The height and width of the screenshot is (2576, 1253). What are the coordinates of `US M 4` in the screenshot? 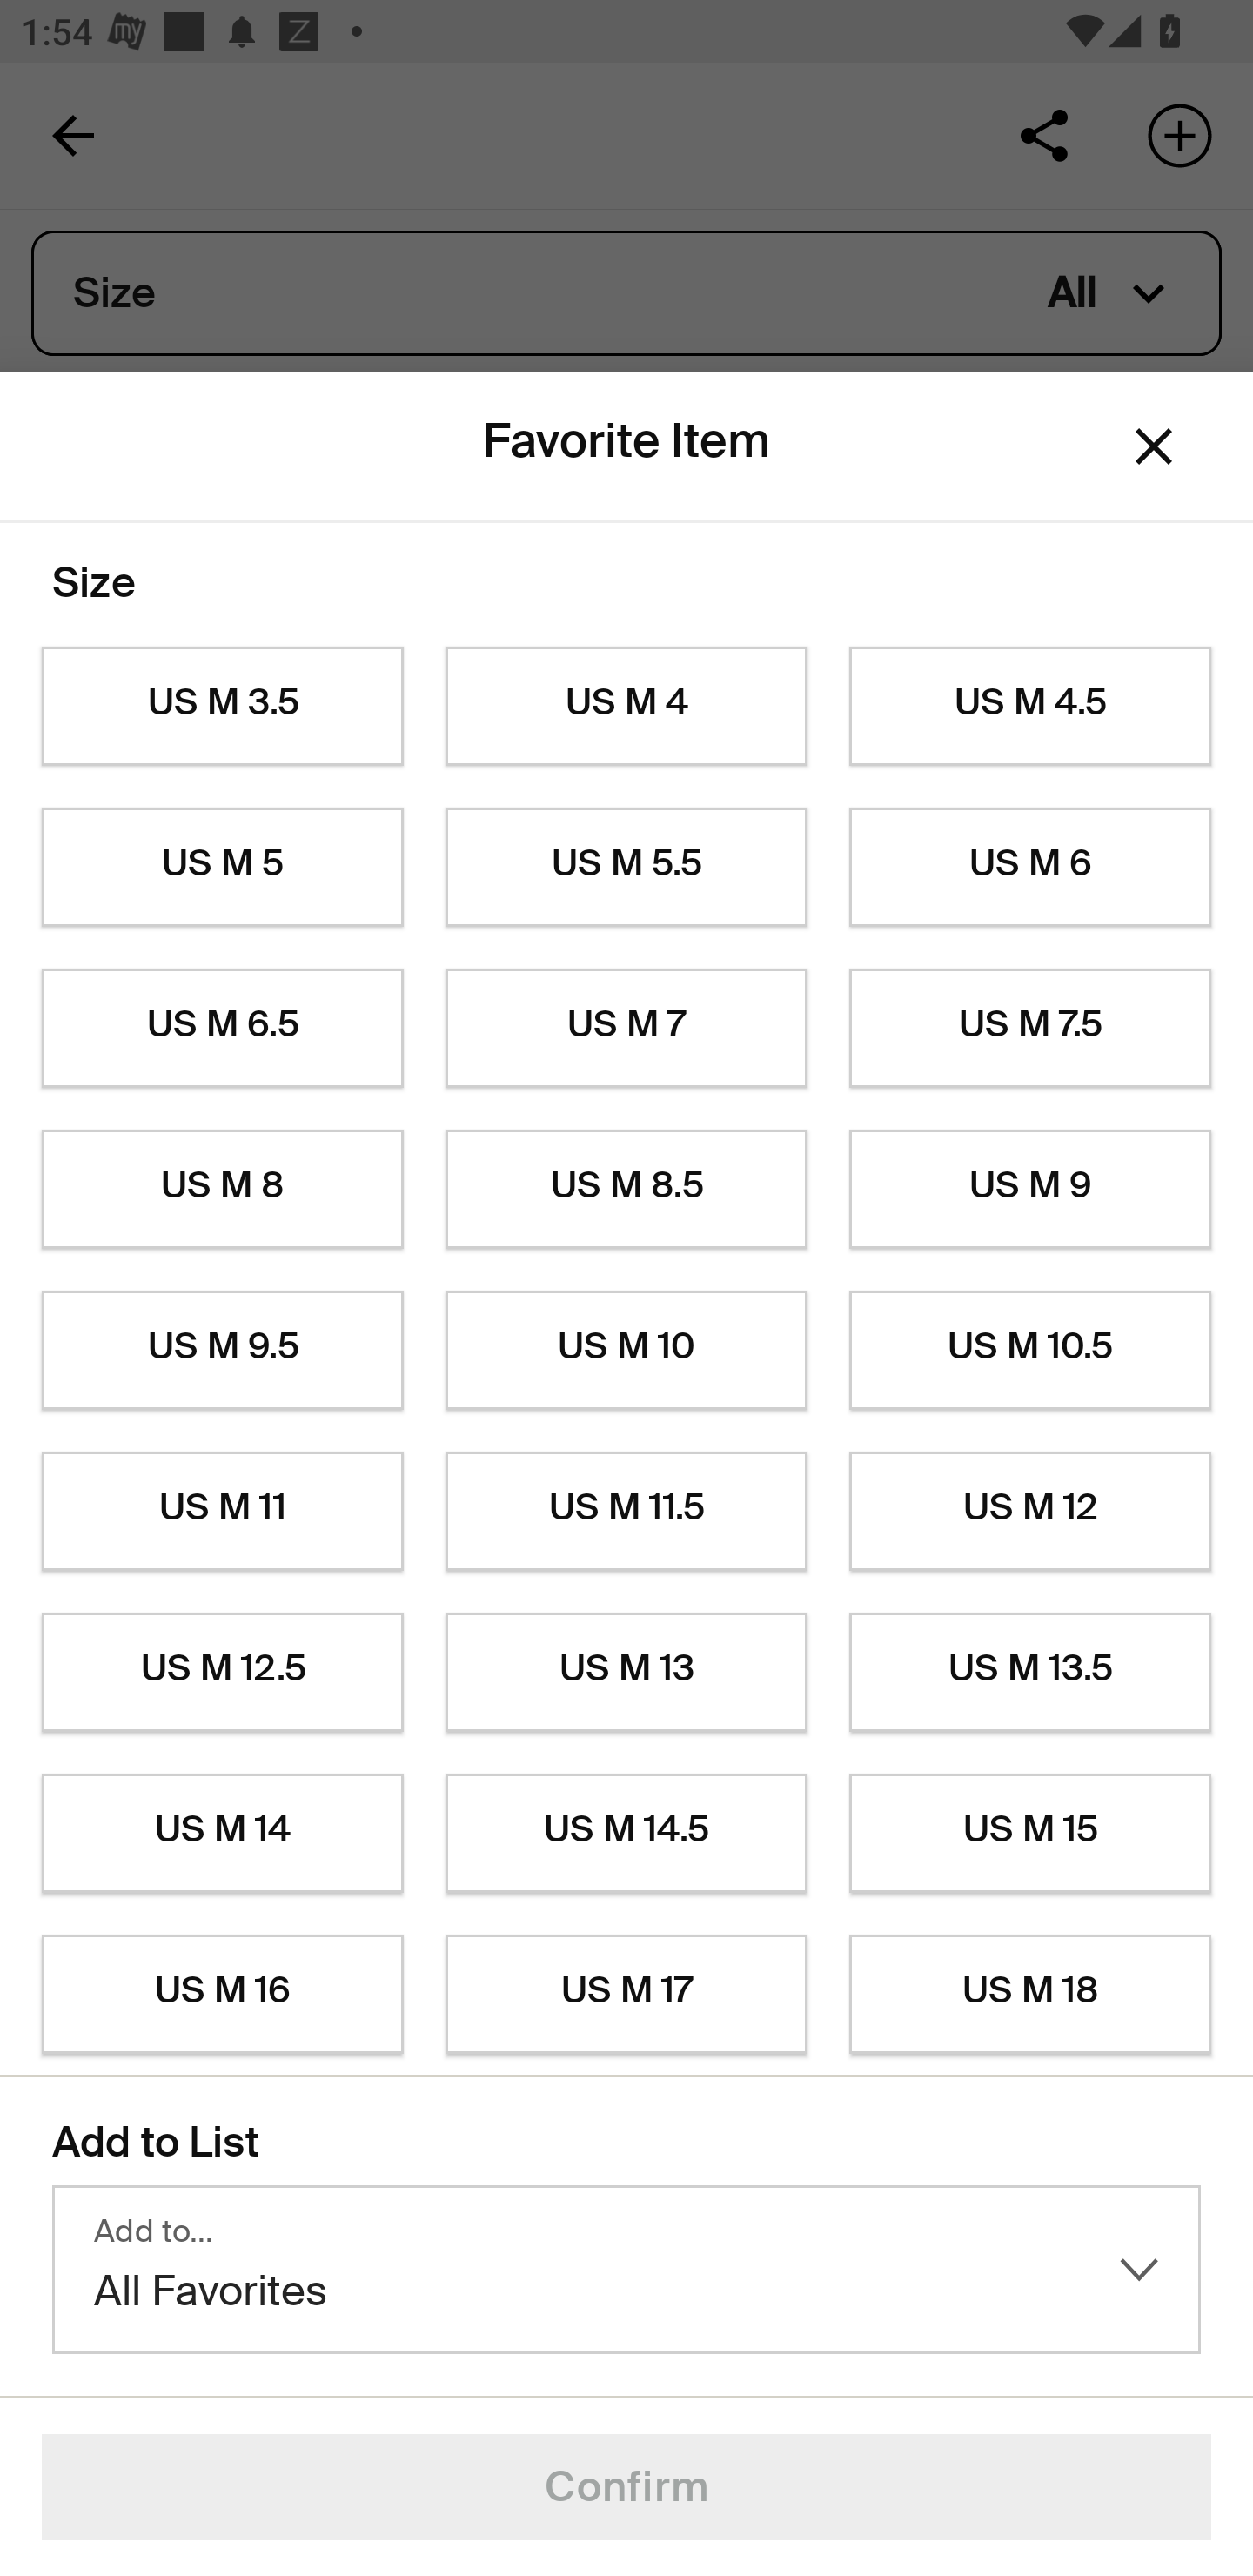 It's located at (626, 707).